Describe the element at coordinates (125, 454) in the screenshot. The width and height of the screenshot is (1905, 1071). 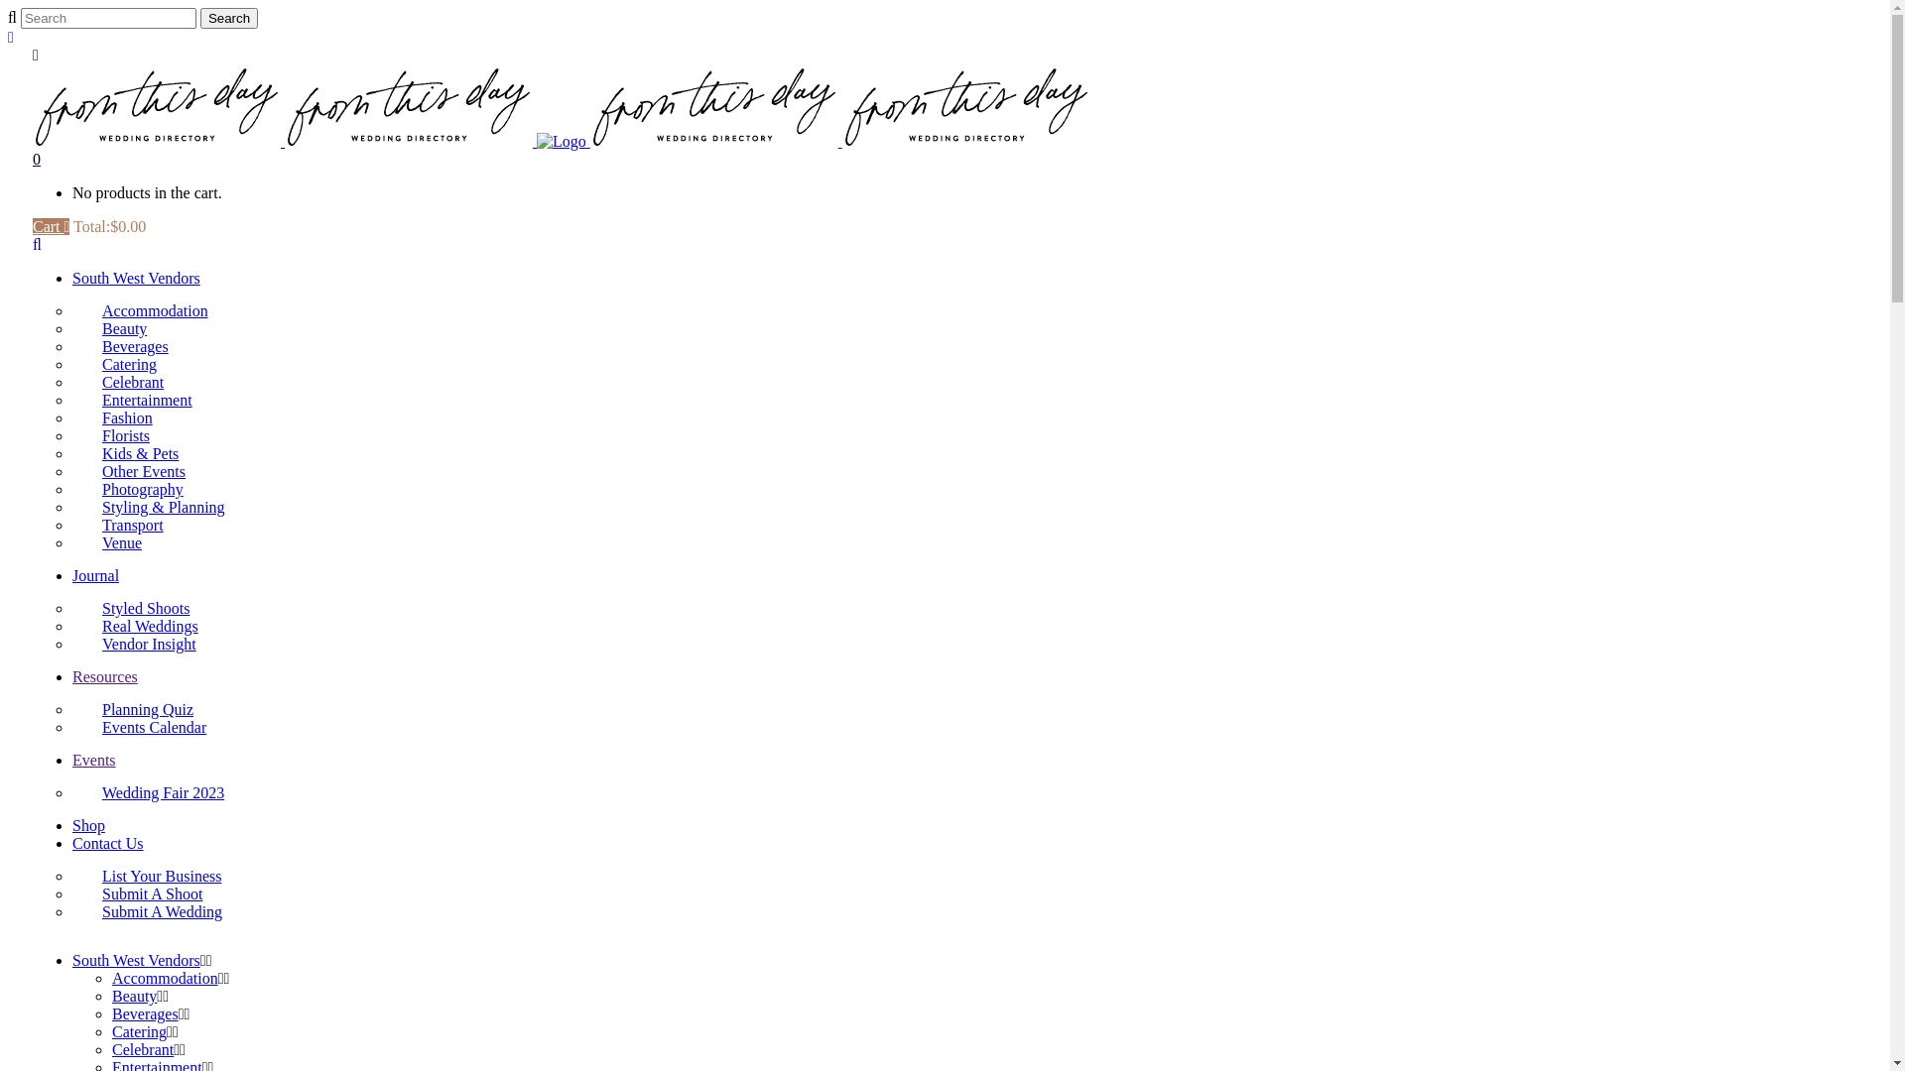
I see `Kids & Pets` at that location.